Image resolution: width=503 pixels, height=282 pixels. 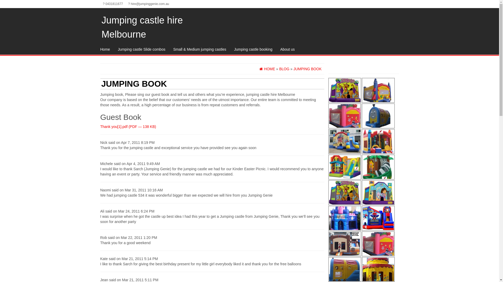 I want to click on Jumping castle 537.jpg, so click(x=378, y=218).